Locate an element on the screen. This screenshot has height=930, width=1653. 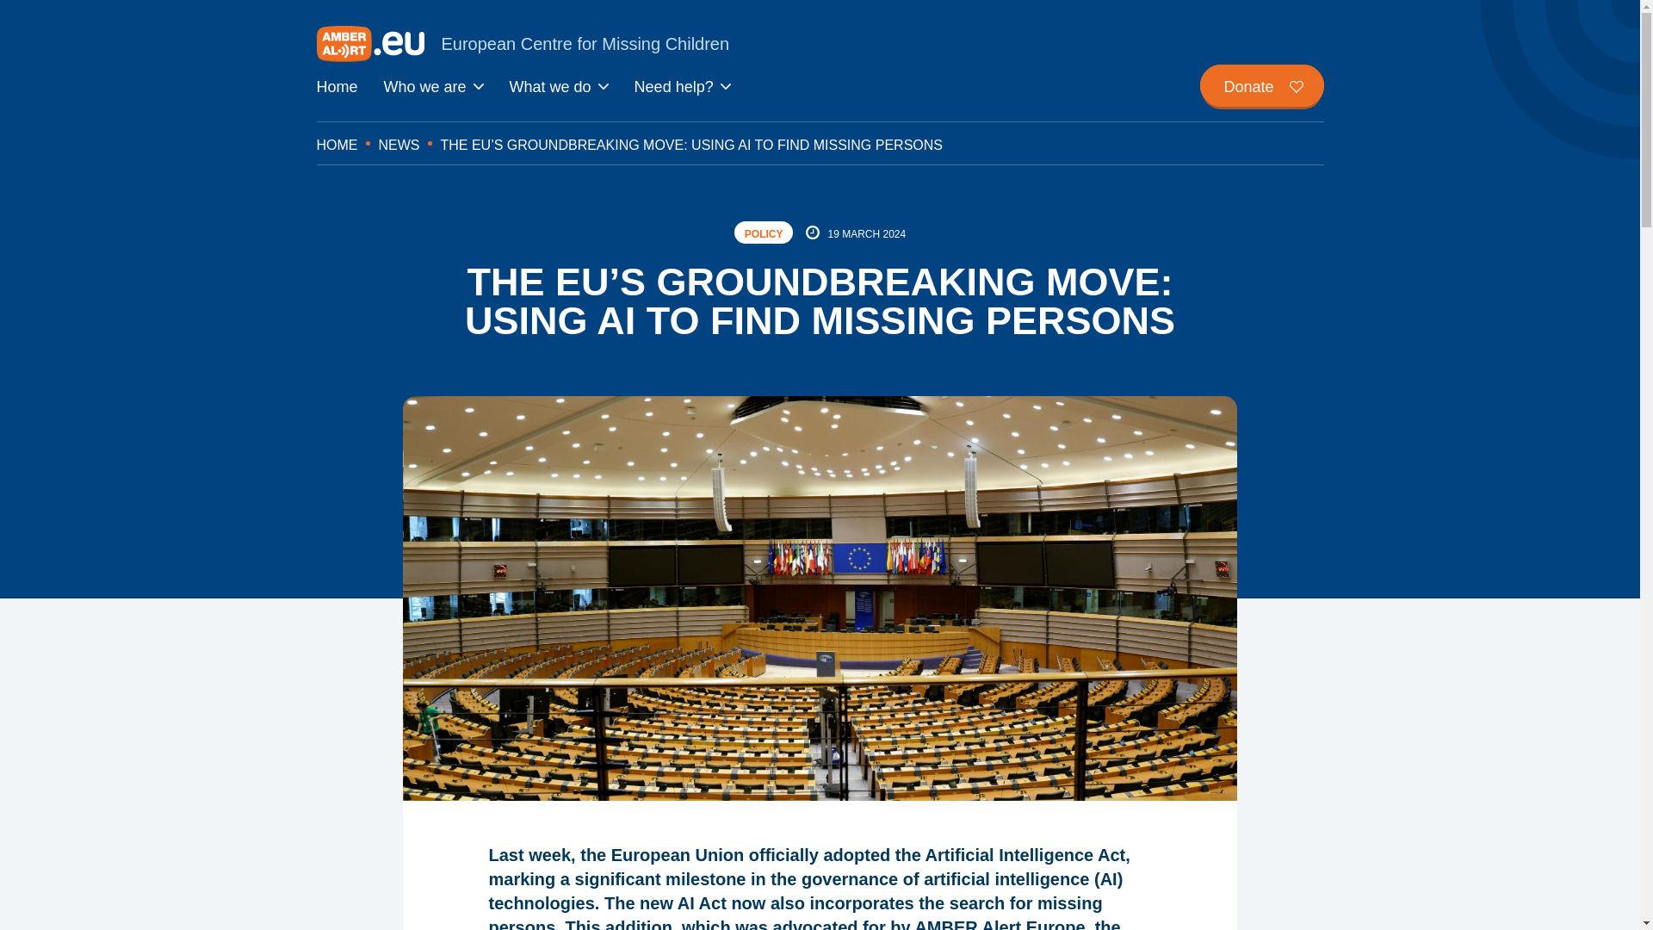
Go to News. is located at coordinates (399, 145).